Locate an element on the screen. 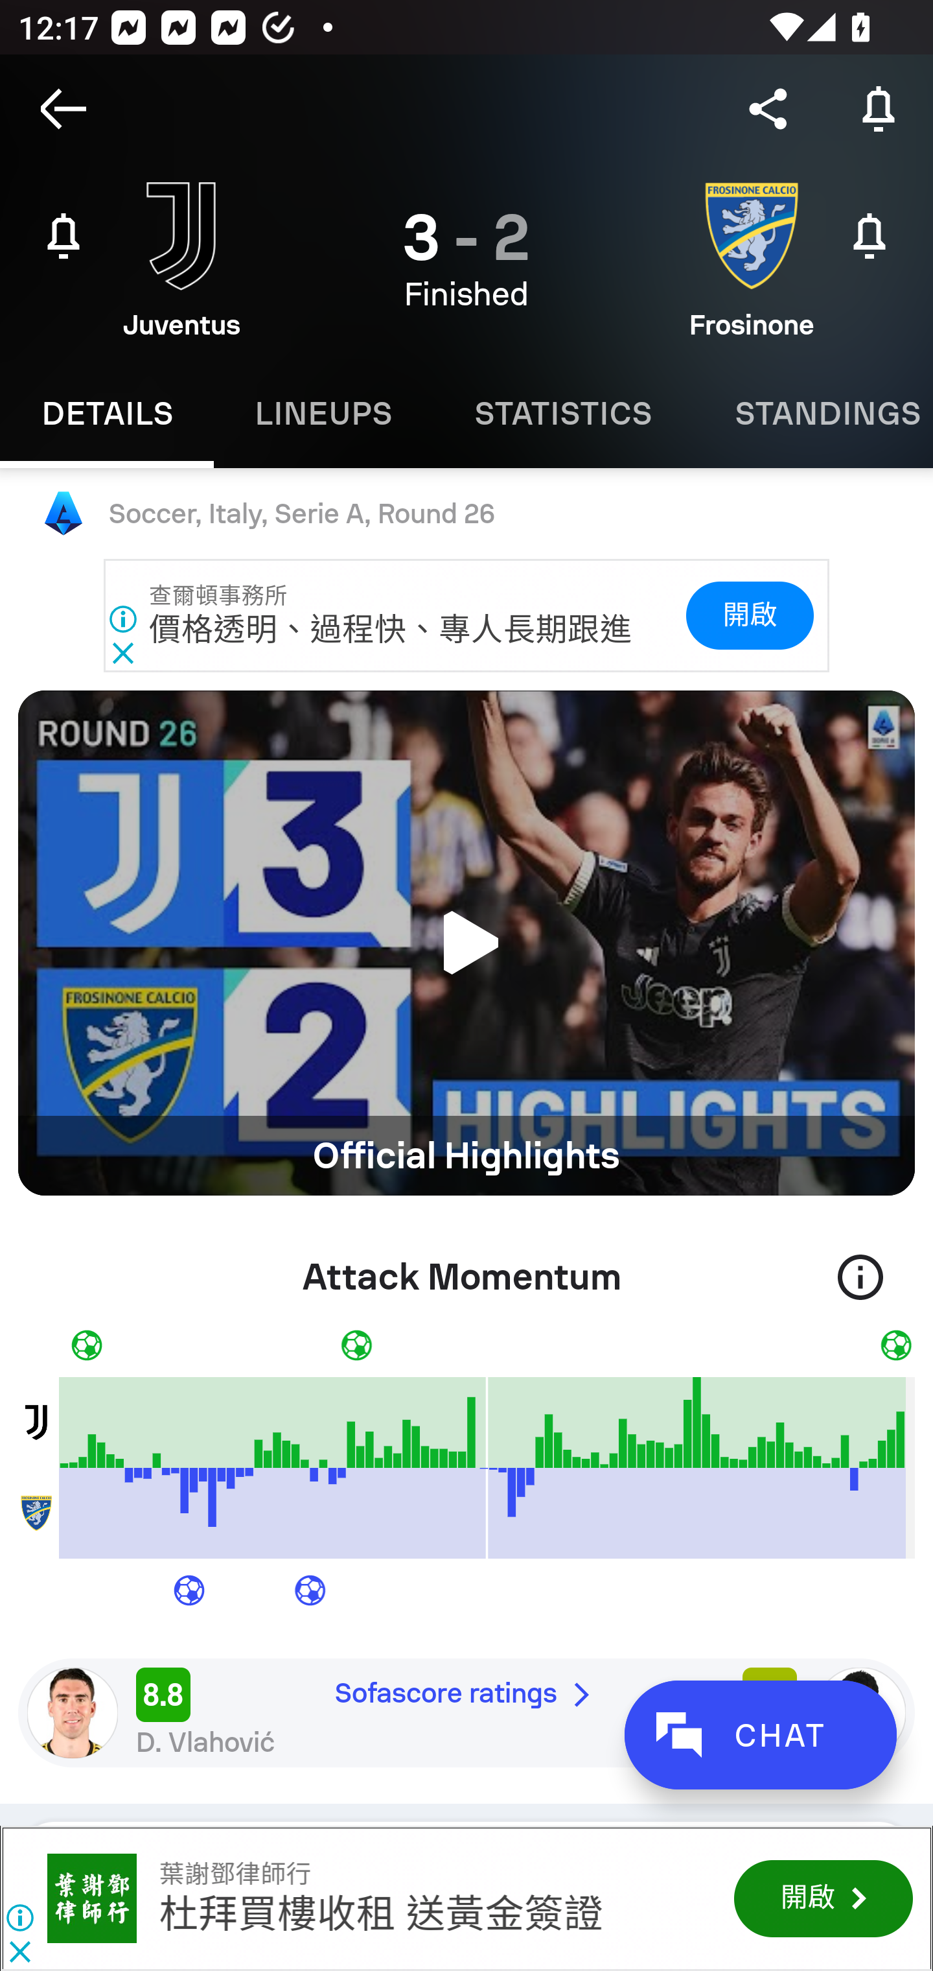 The width and height of the screenshot is (933, 1971). Standings STANDINGS is located at coordinates (812, 414).